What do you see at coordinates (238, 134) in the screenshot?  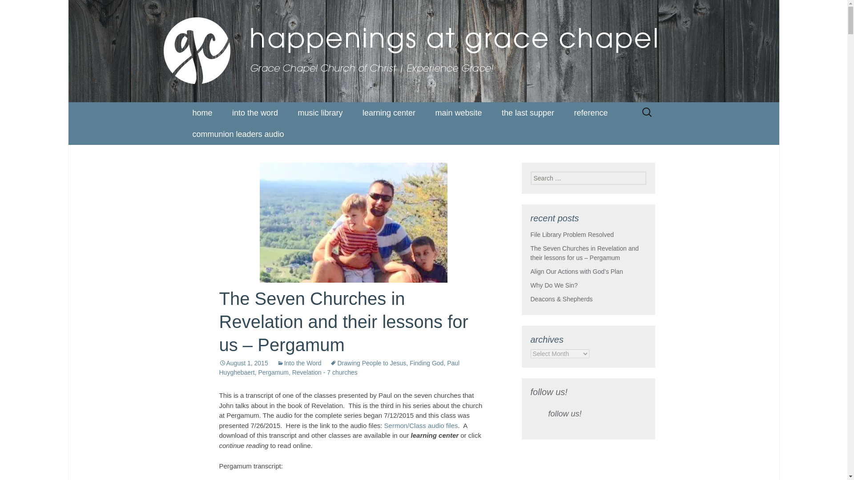 I see `communion leaders audio` at bounding box center [238, 134].